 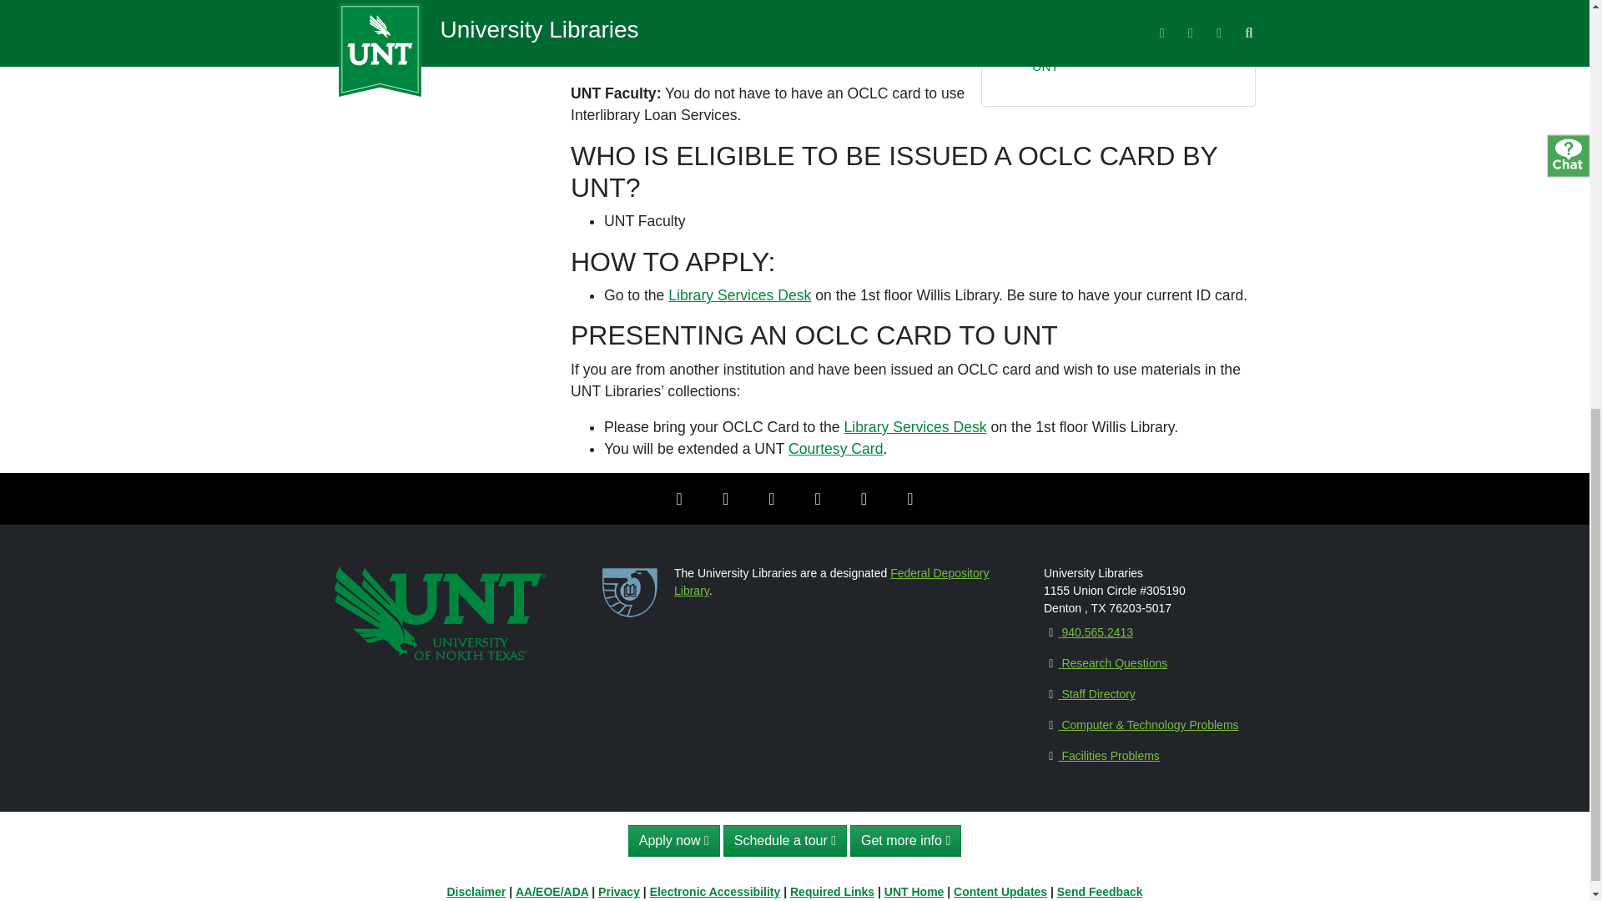 What do you see at coordinates (1134, 56) in the screenshot?
I see `PRESENTING AN OCLC CARD TO UNT` at bounding box center [1134, 56].